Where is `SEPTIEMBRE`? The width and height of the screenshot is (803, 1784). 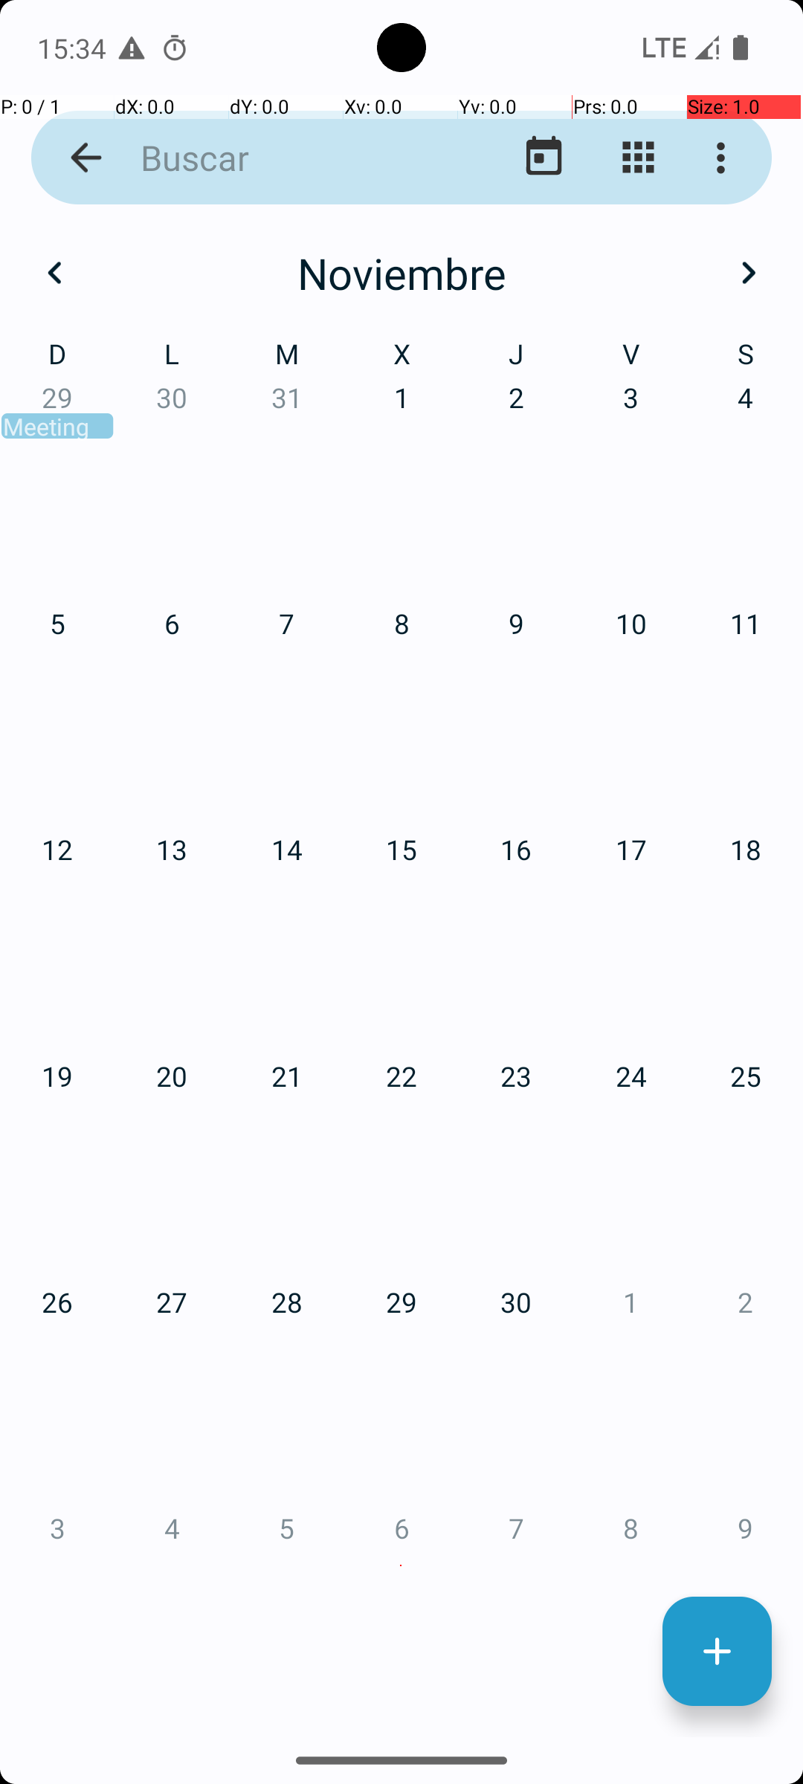 SEPTIEMBRE is located at coordinates (662, 1051).